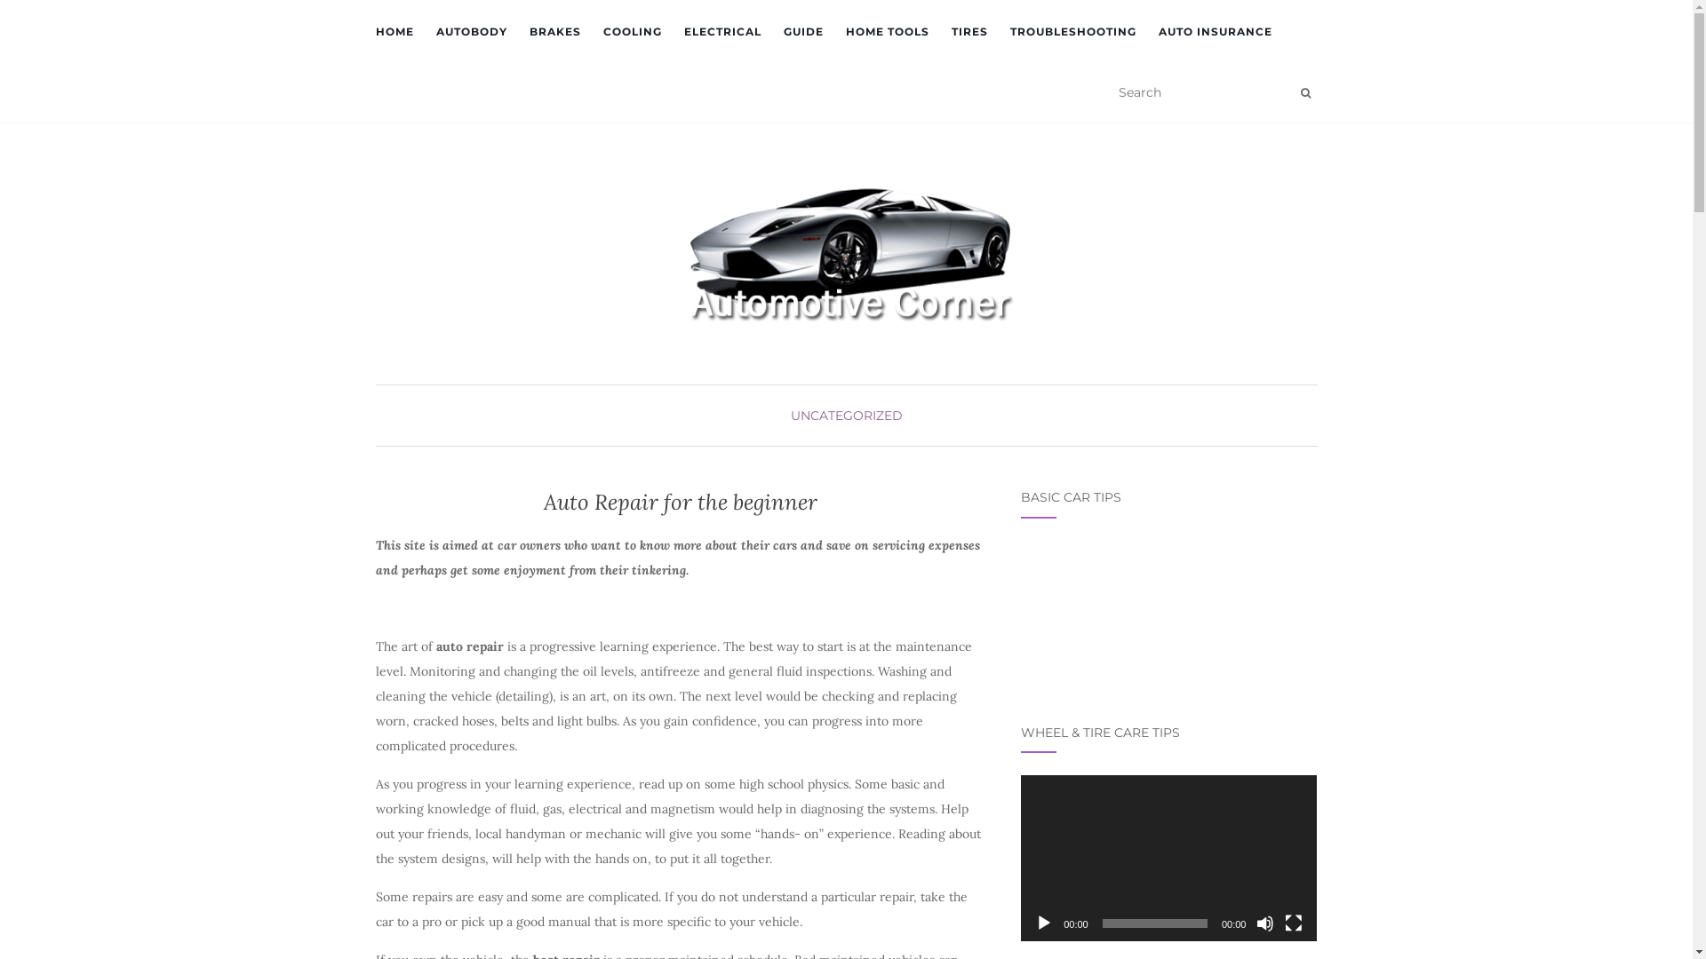  I want to click on BRAKES, so click(555, 32).